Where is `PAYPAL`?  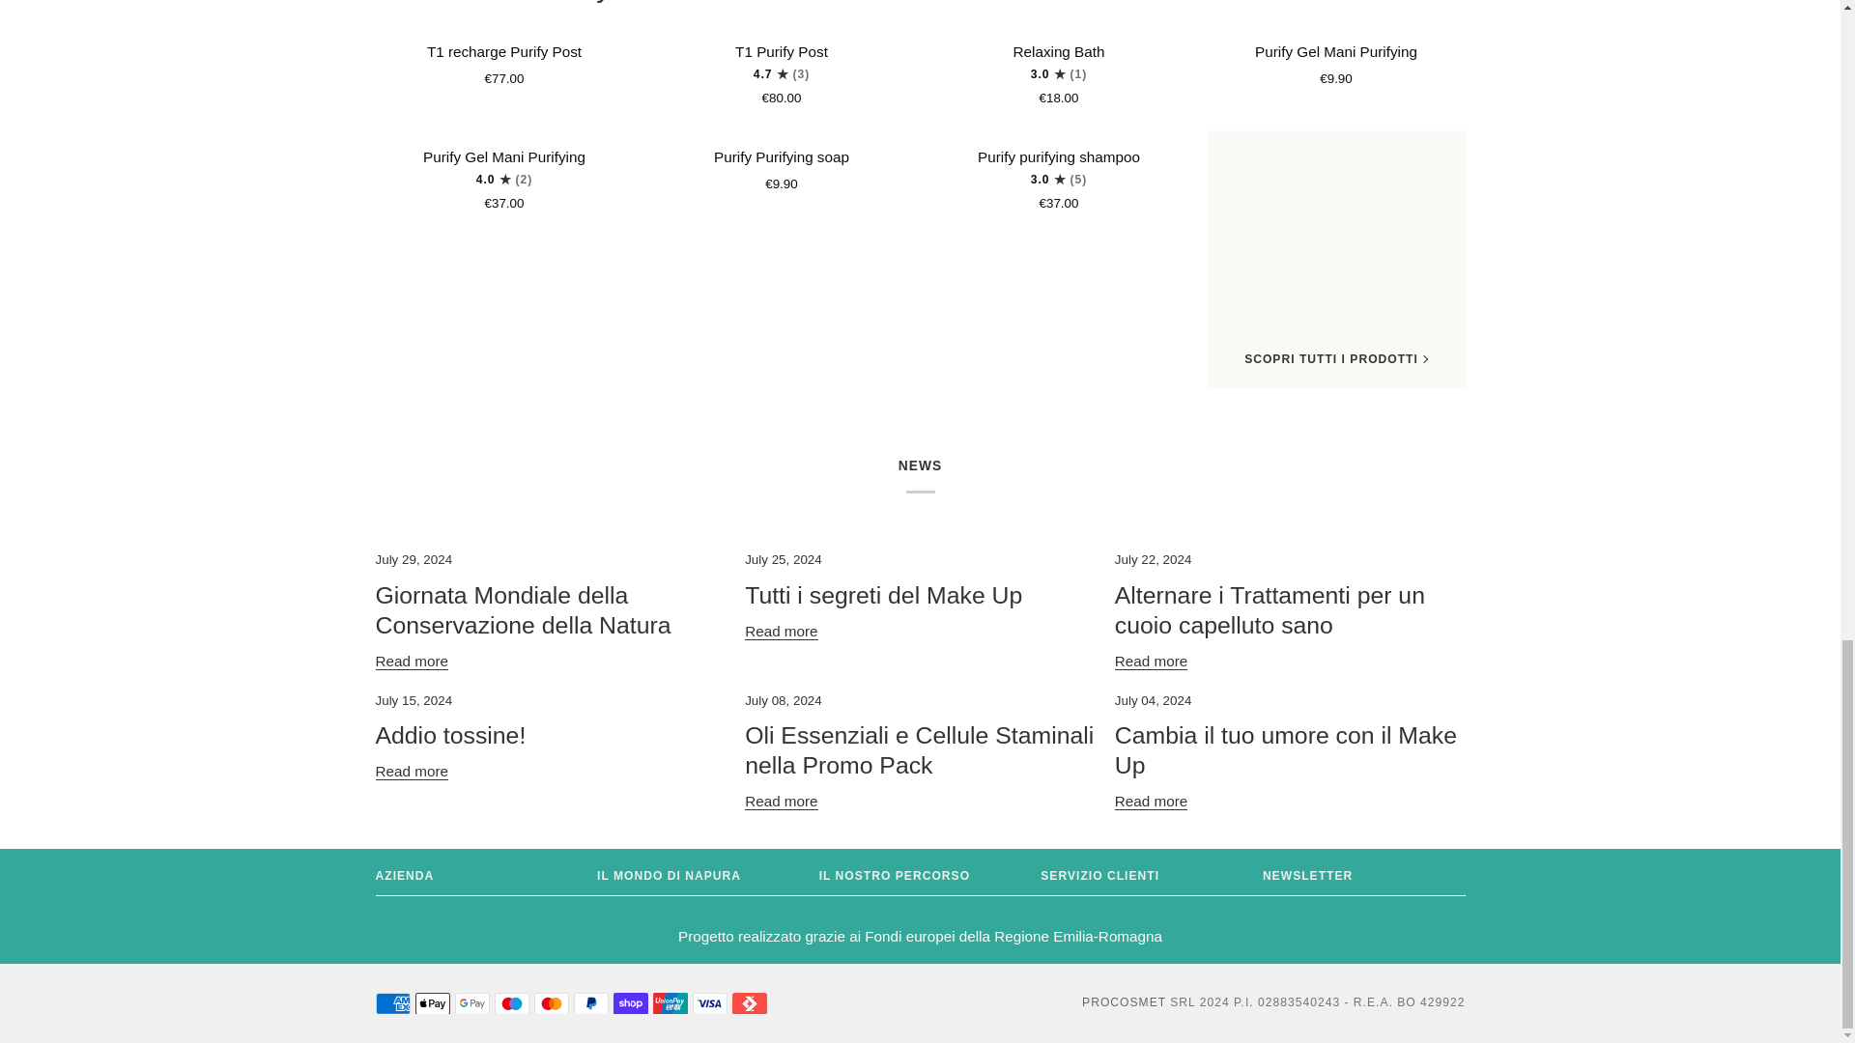 PAYPAL is located at coordinates (590, 1003).